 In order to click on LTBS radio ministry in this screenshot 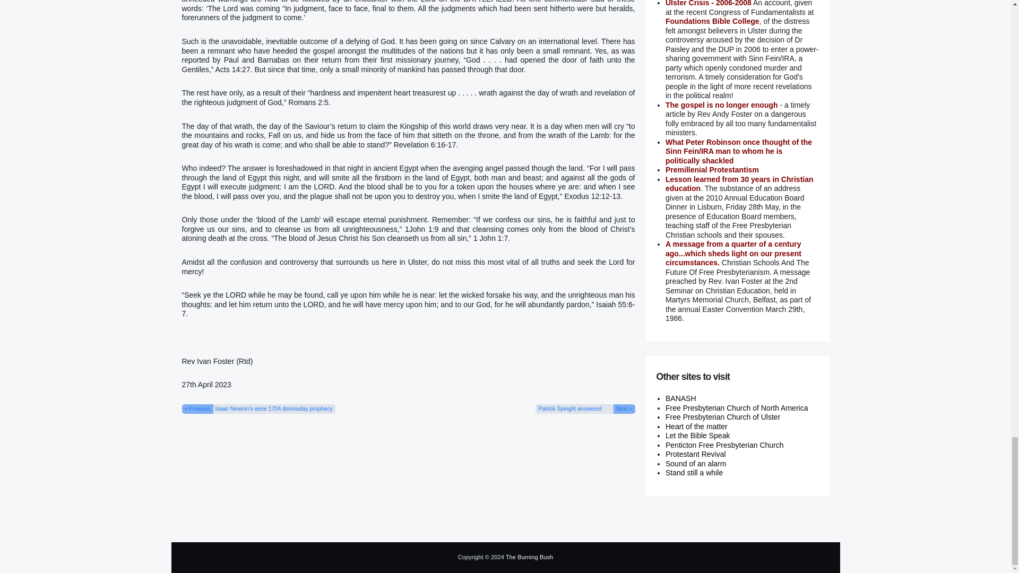, I will do `click(697, 436)`.